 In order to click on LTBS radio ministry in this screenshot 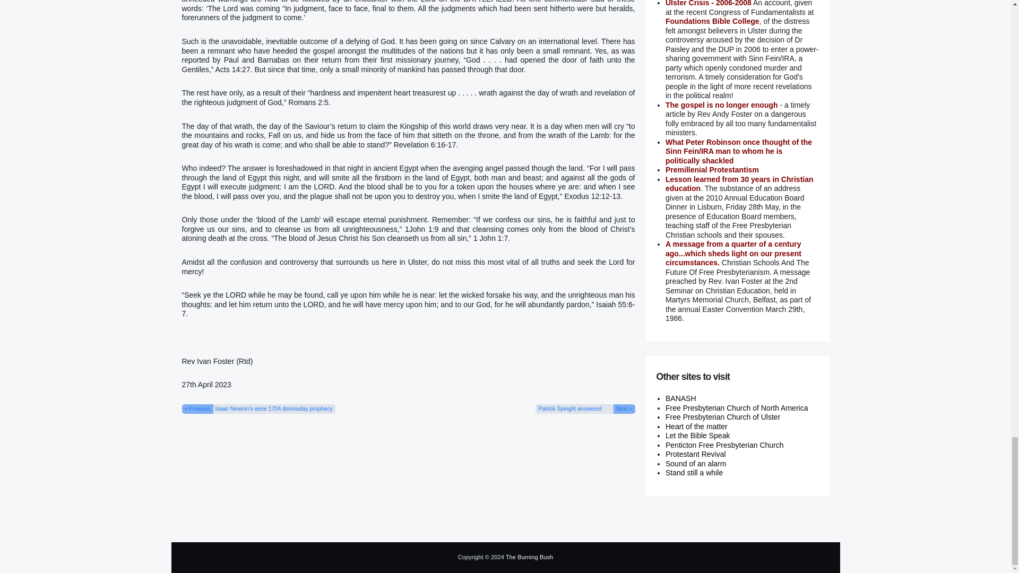, I will do `click(697, 436)`.